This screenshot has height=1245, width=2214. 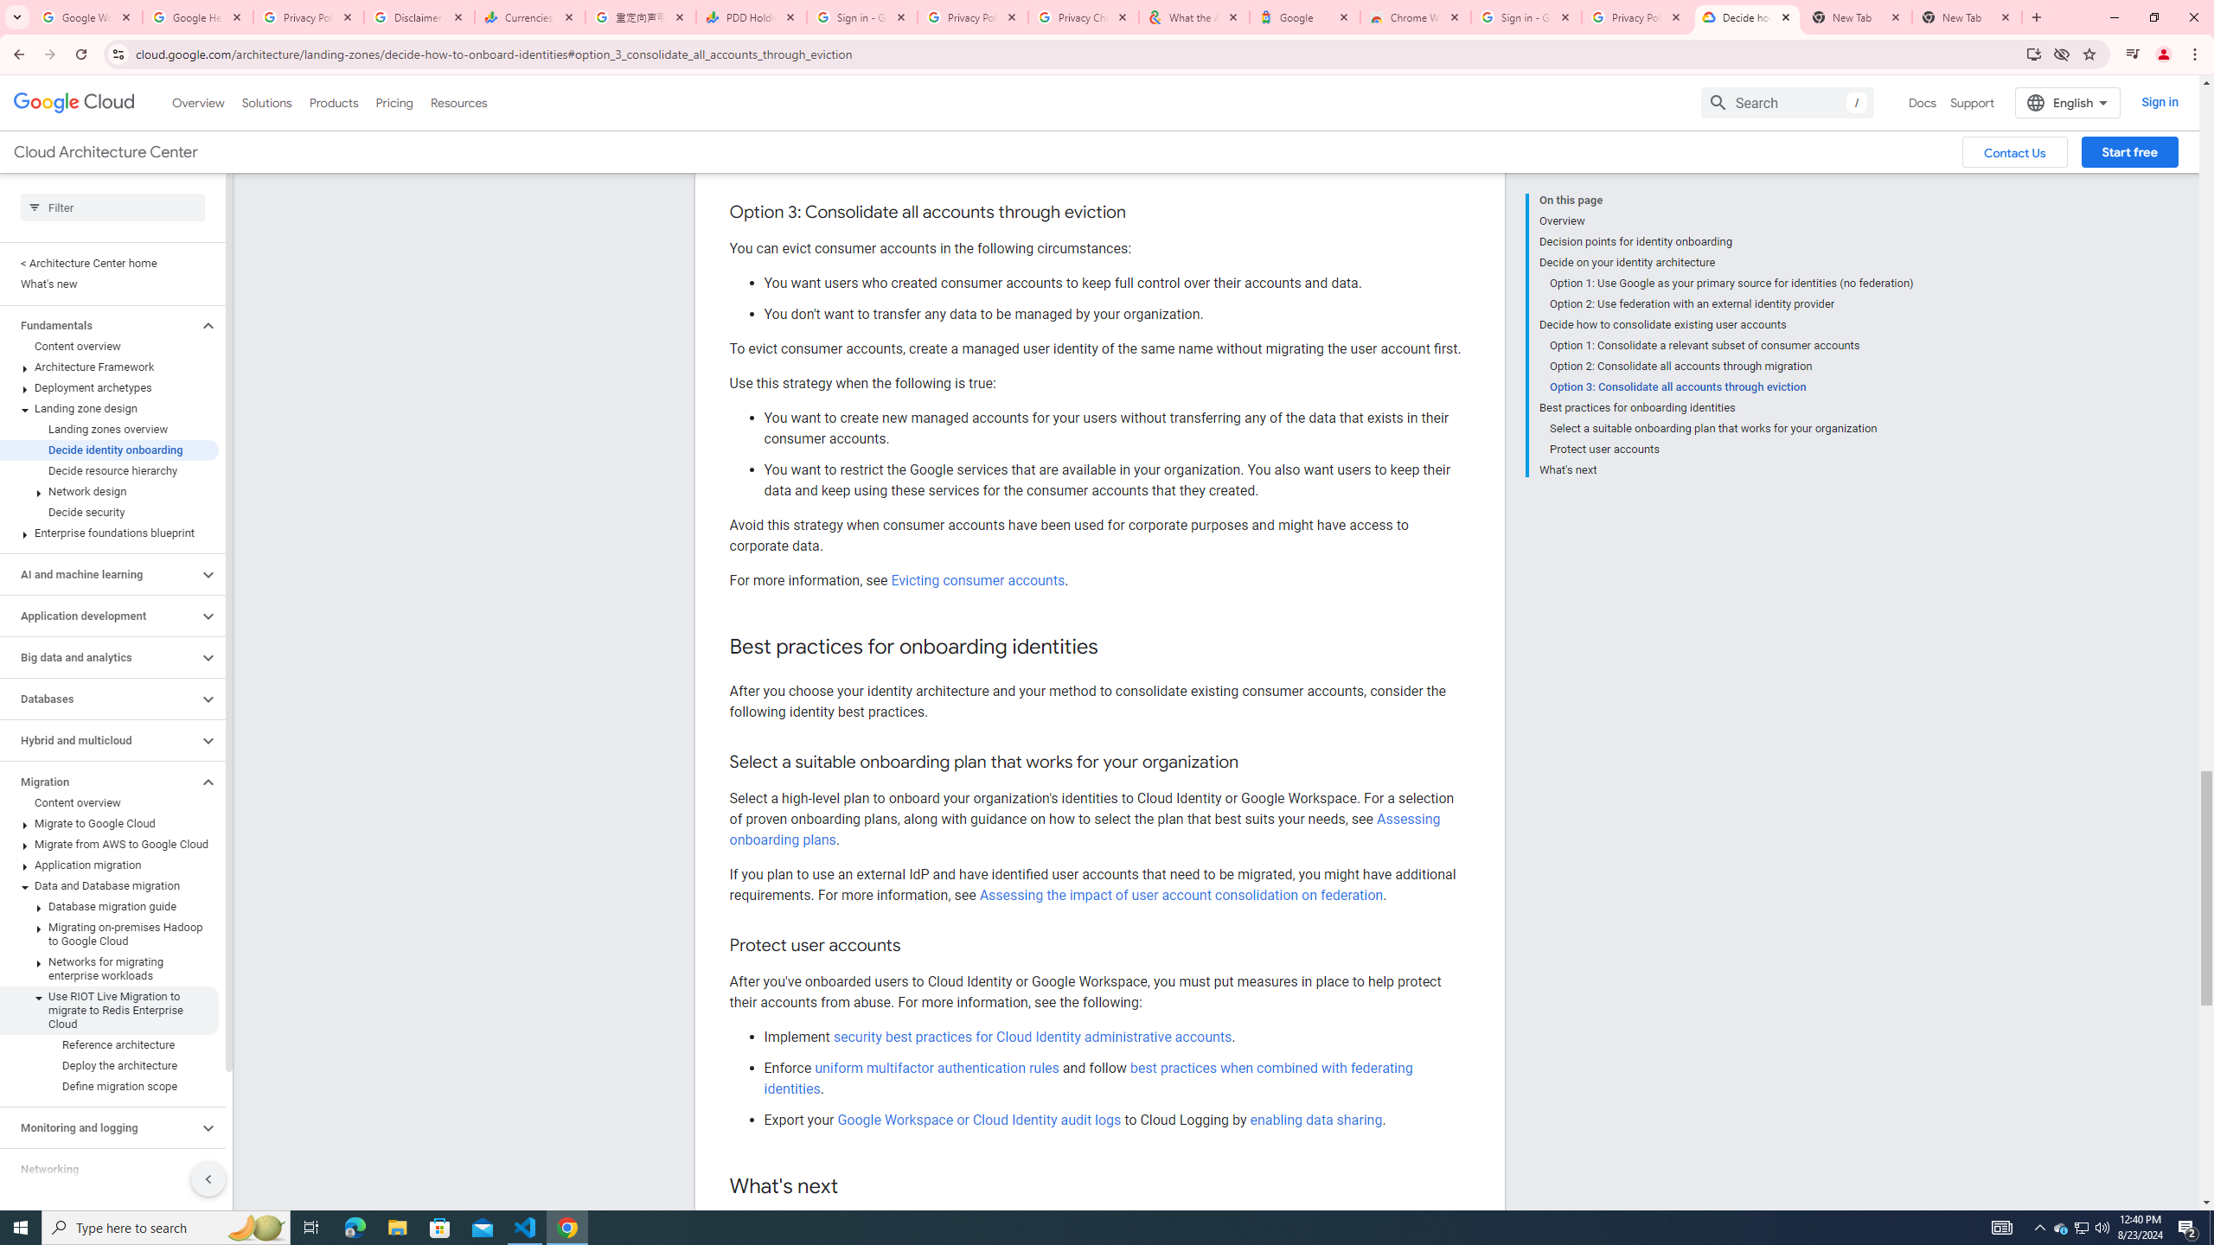 I want to click on Google Workspace Admin Community, so click(x=87, y=17).